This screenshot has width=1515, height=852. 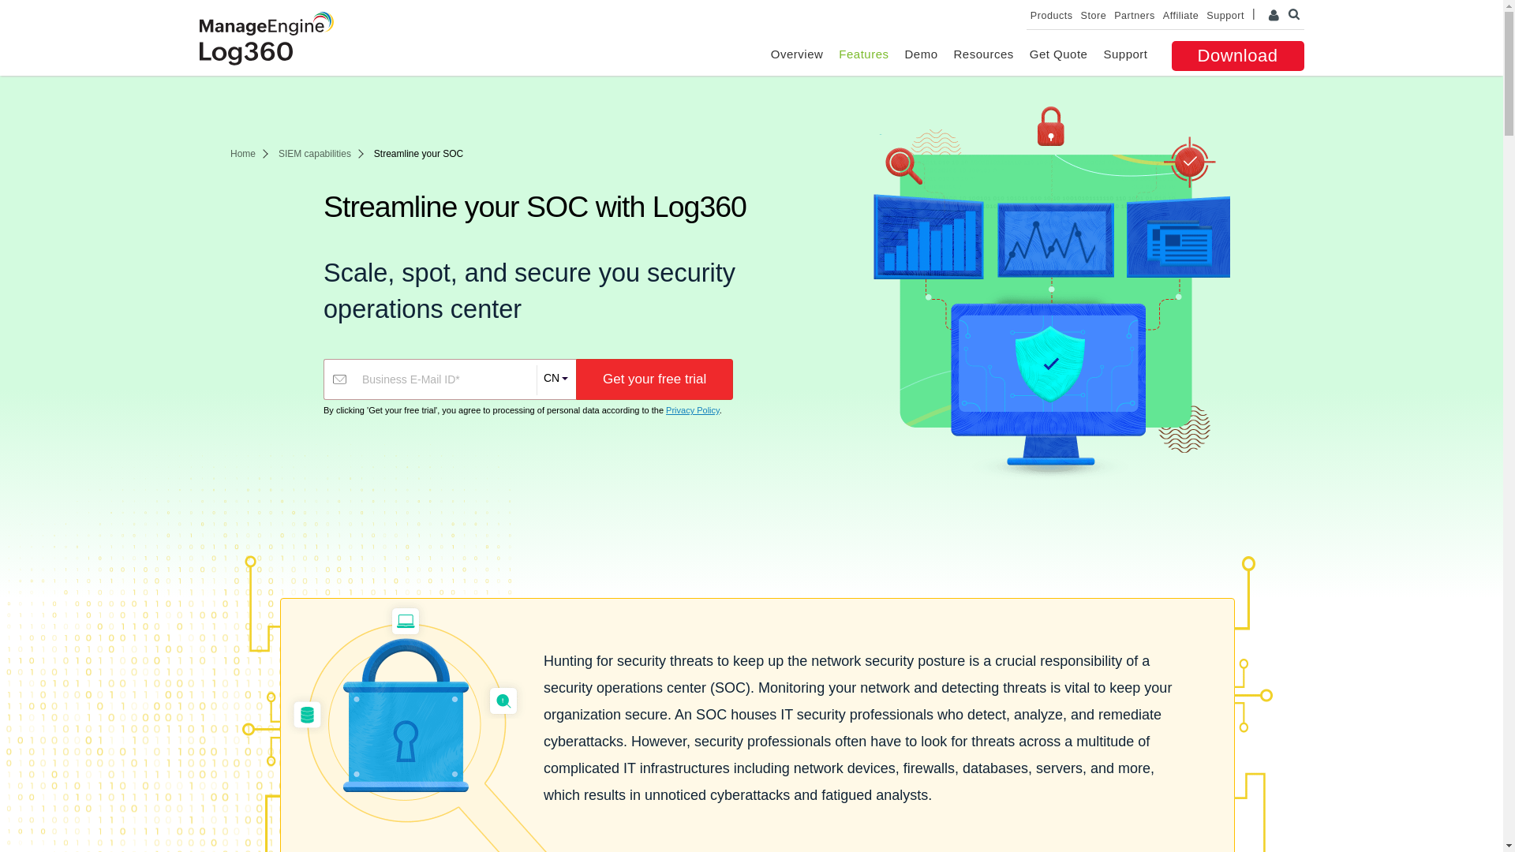 What do you see at coordinates (1237, 55) in the screenshot?
I see `Download ManageEngine Log360` at bounding box center [1237, 55].